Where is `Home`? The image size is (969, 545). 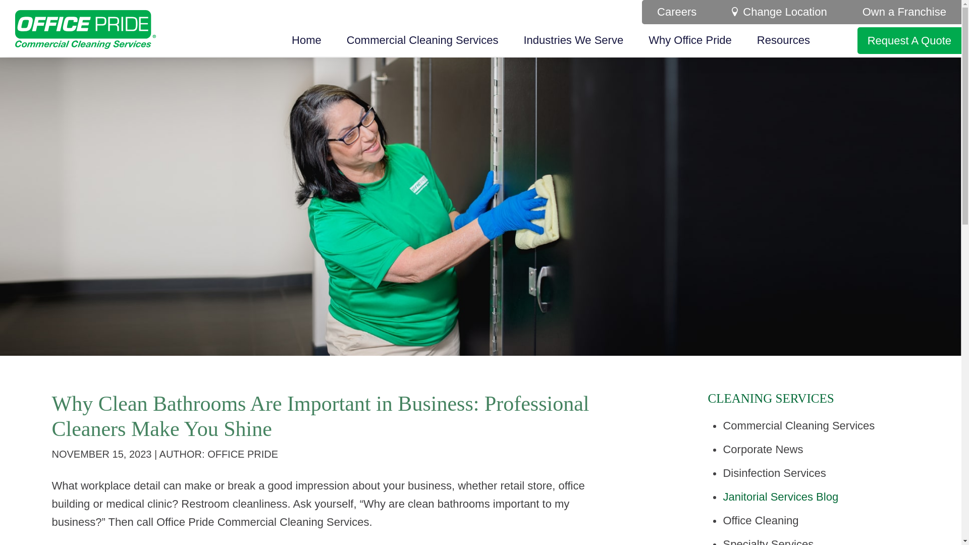 Home is located at coordinates (306, 40).